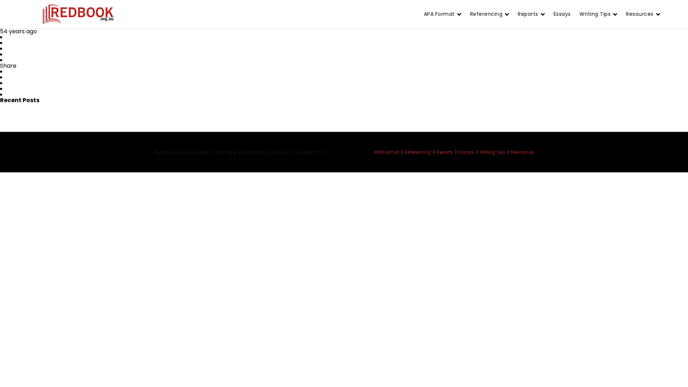  Describe the element at coordinates (389, 152) in the screenshot. I see `APA Format` at that location.